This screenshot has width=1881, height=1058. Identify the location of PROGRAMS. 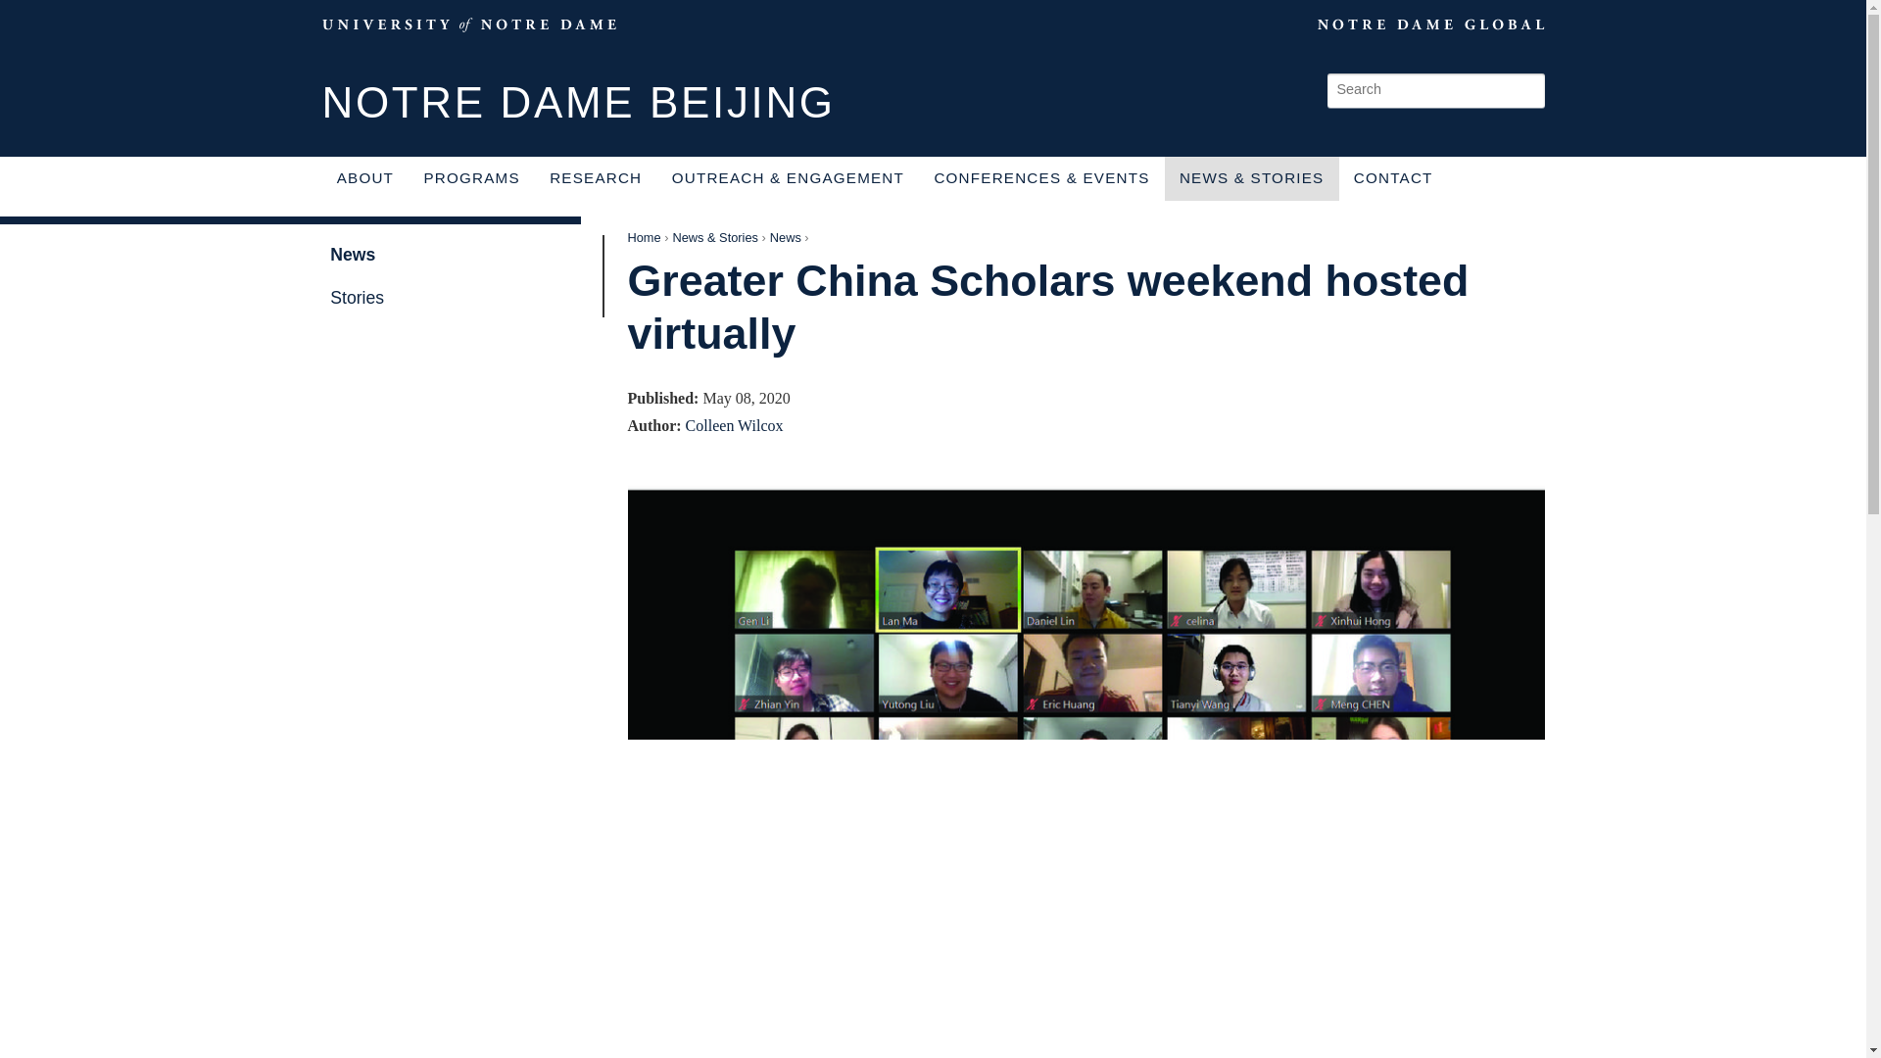
(470, 178).